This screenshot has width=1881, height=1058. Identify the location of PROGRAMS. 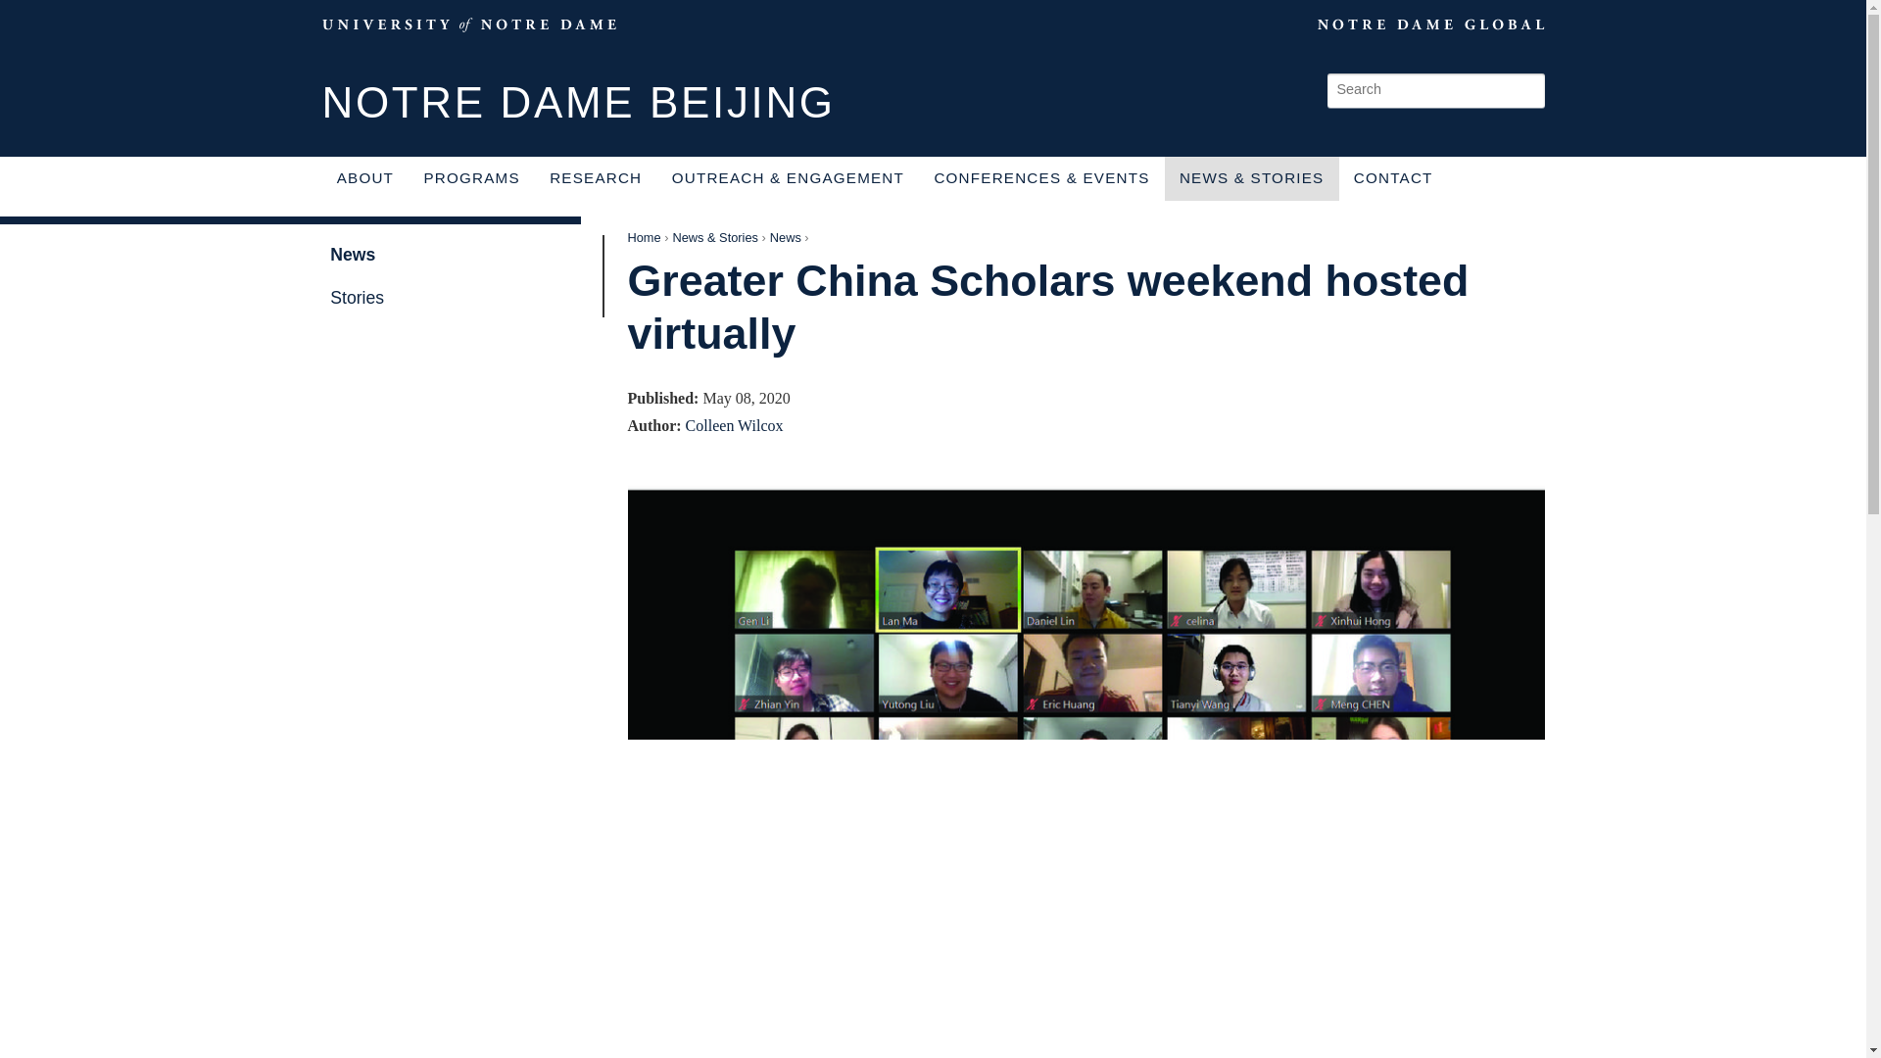
(470, 178).